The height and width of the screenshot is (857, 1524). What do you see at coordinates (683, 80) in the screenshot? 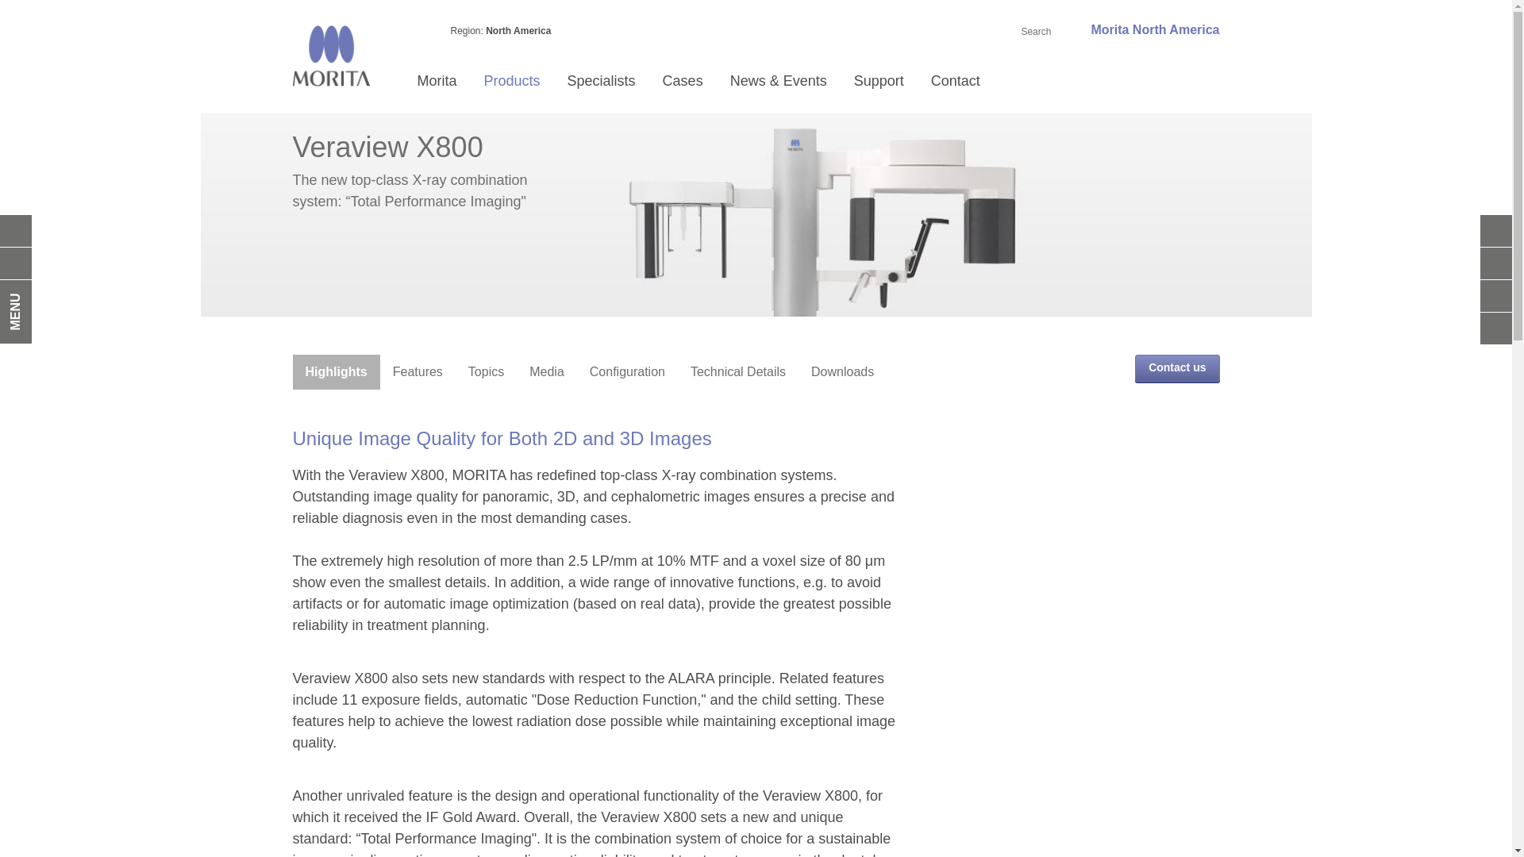
I see `Cases` at bounding box center [683, 80].